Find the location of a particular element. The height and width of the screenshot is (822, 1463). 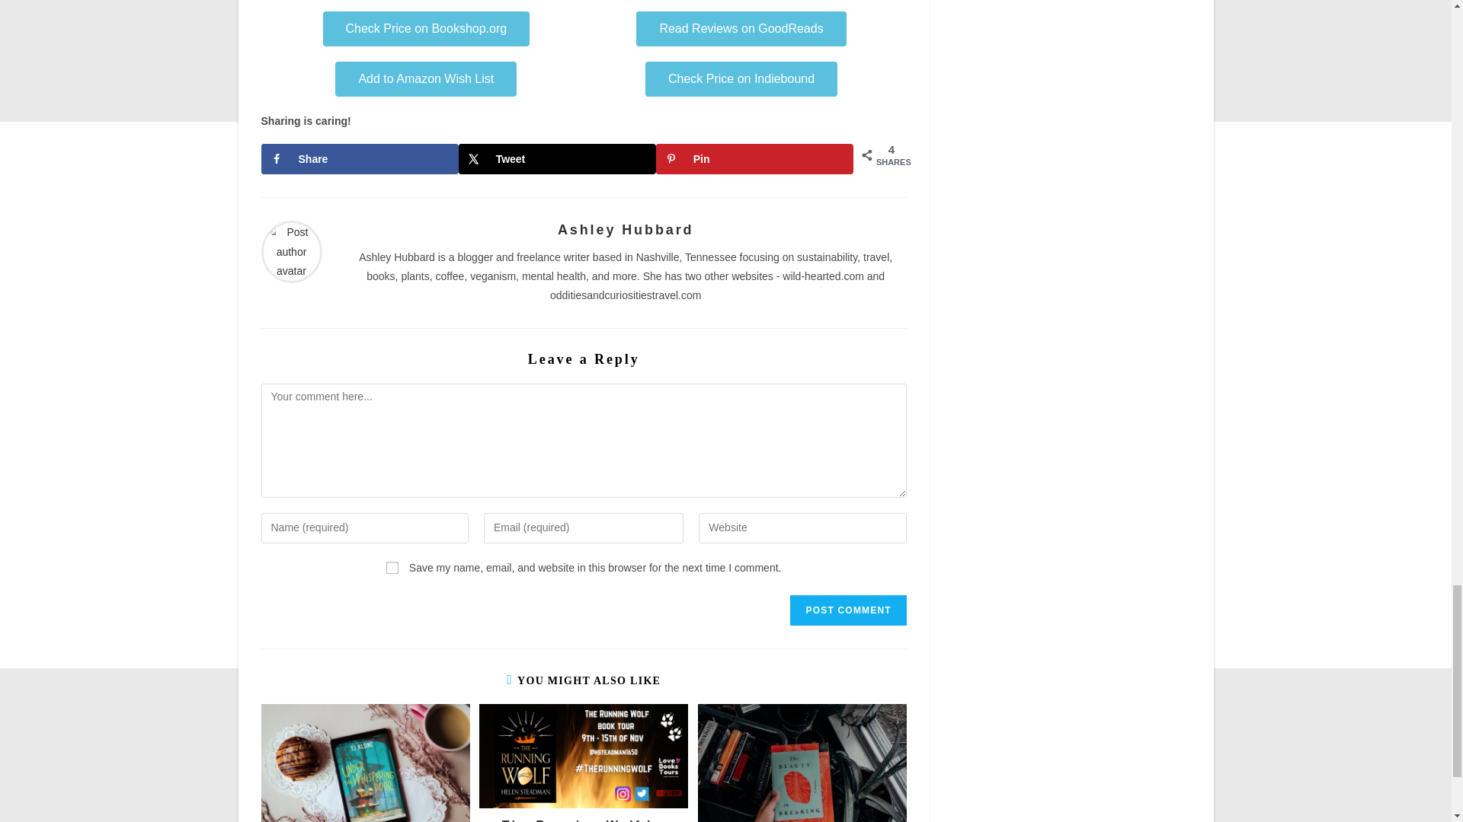

Save to Pinterest is located at coordinates (754, 158).